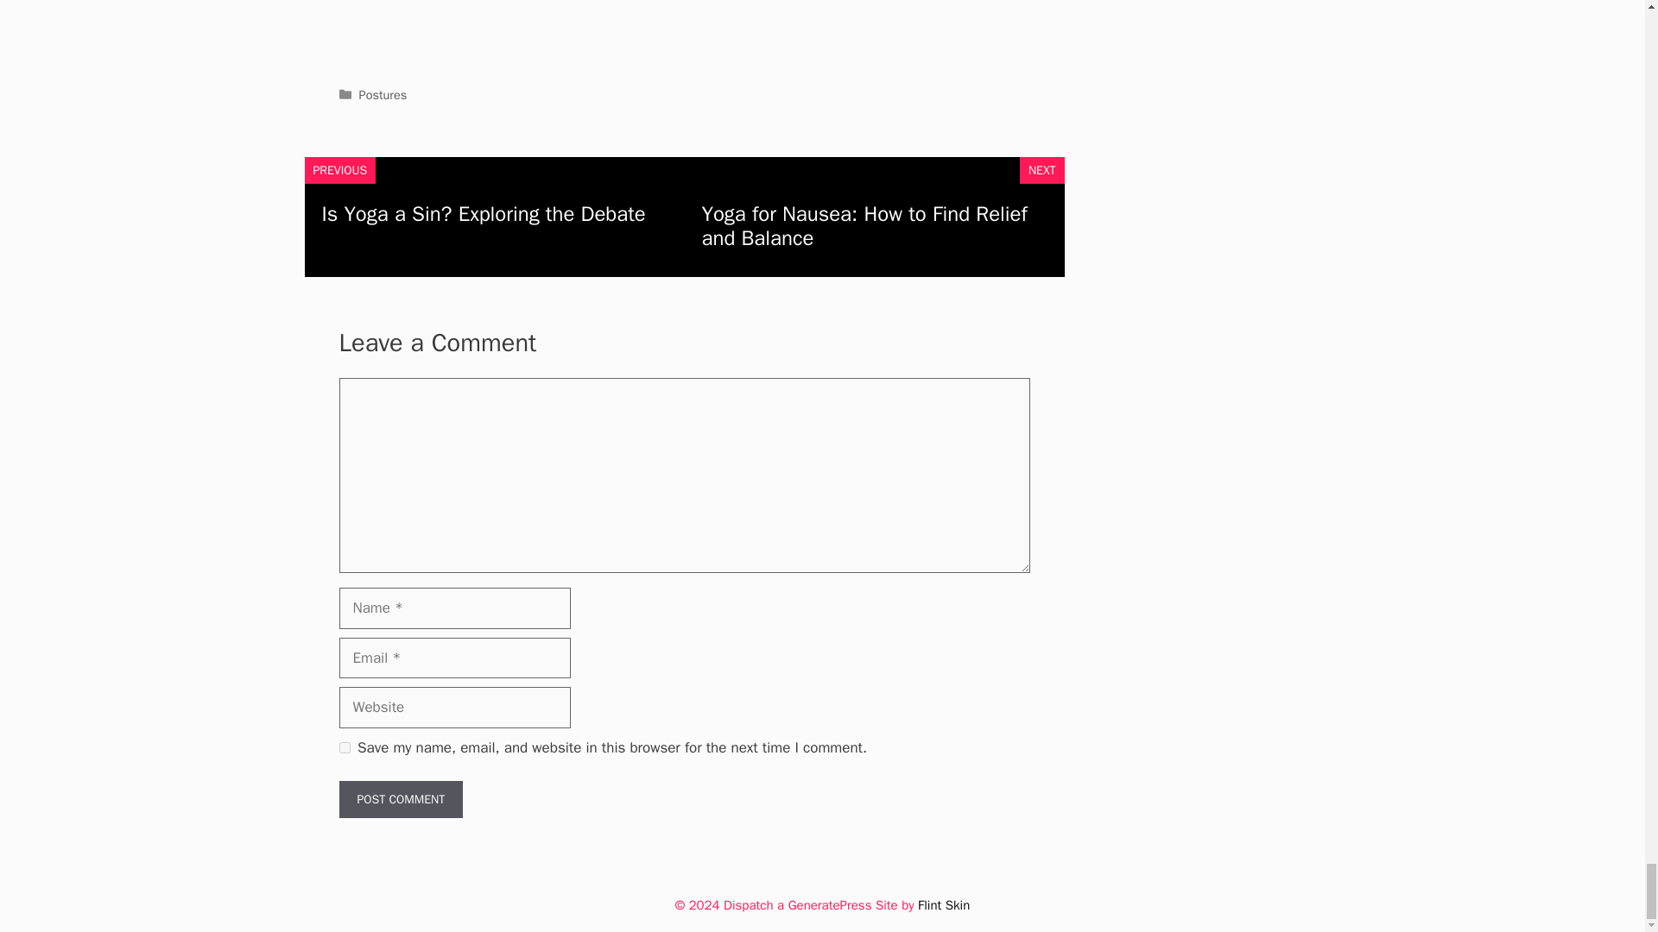 This screenshot has width=1658, height=932. I want to click on yes, so click(344, 747).